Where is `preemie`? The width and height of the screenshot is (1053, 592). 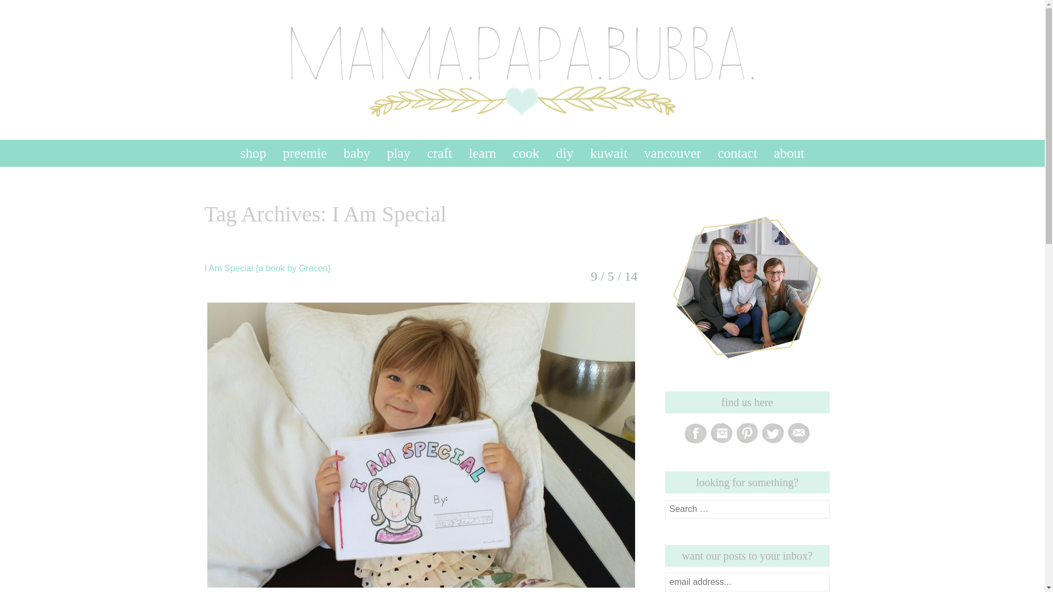 preemie is located at coordinates (305, 152).